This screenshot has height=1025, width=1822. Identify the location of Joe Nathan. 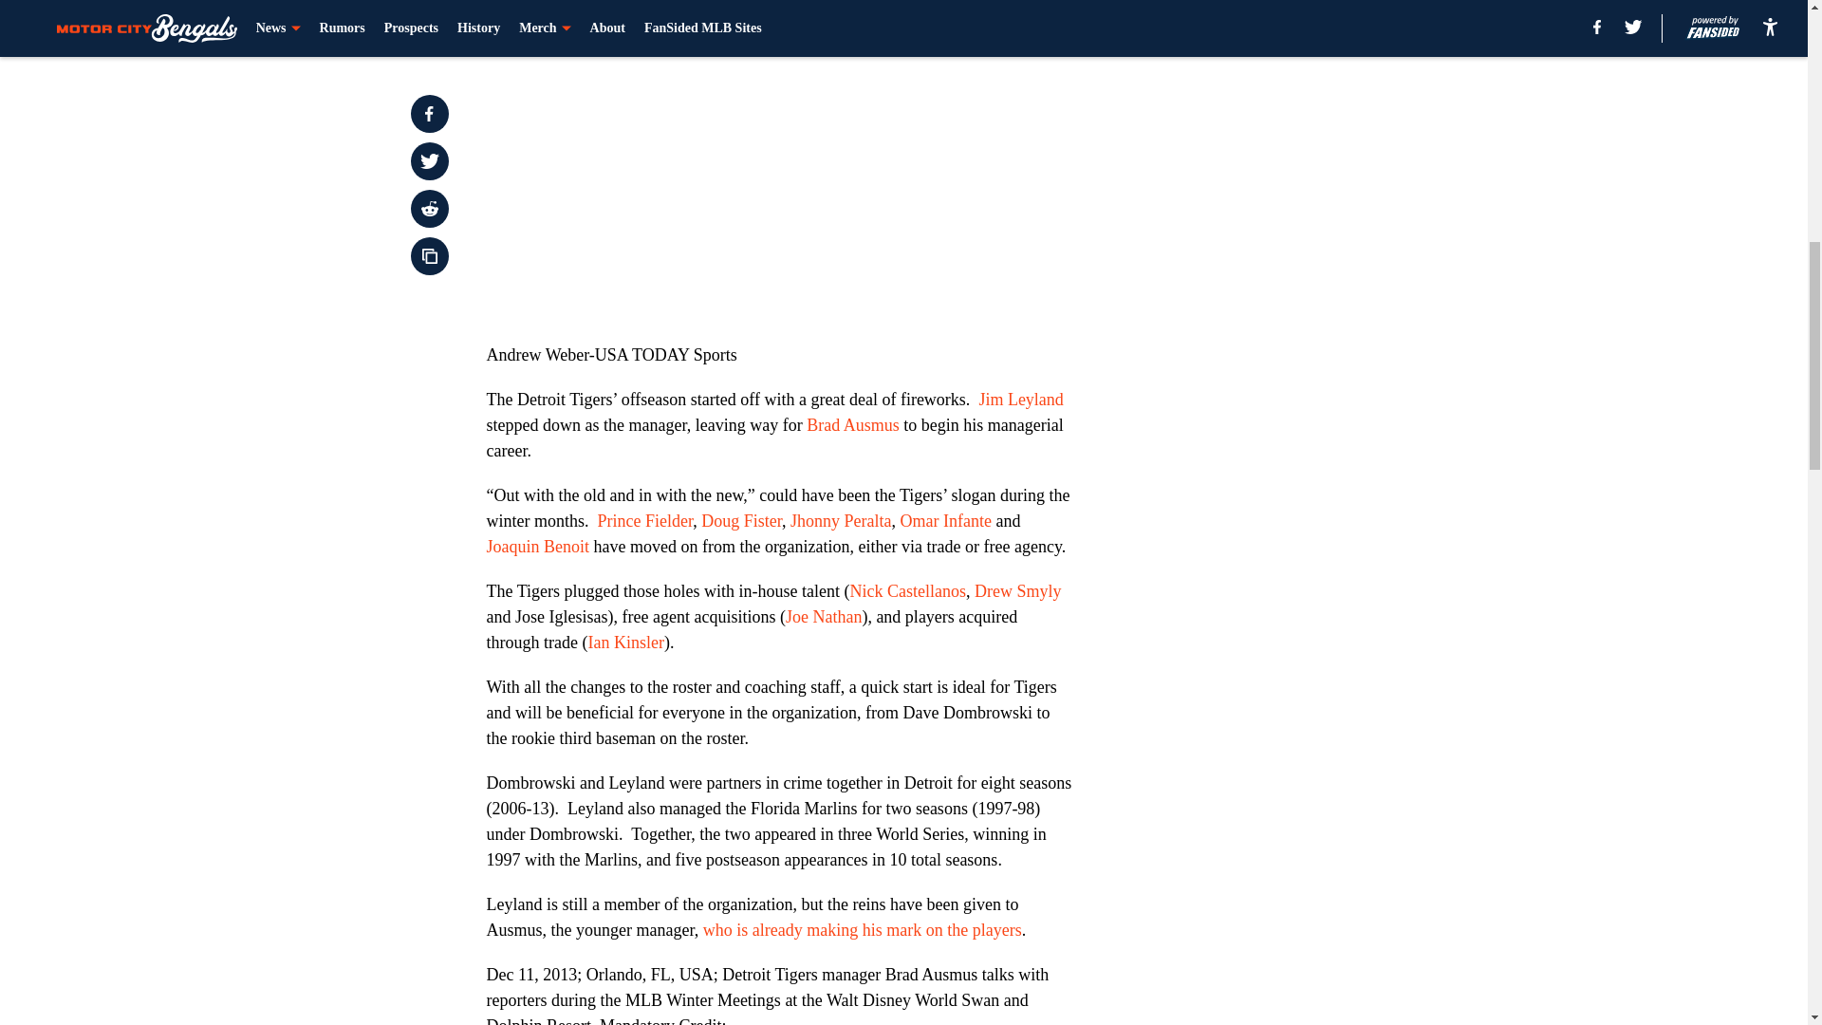
(824, 617).